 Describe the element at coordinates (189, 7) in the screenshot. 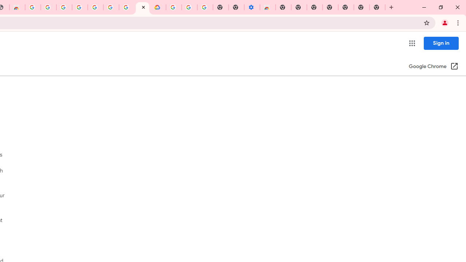

I see `Google Account Help` at that location.